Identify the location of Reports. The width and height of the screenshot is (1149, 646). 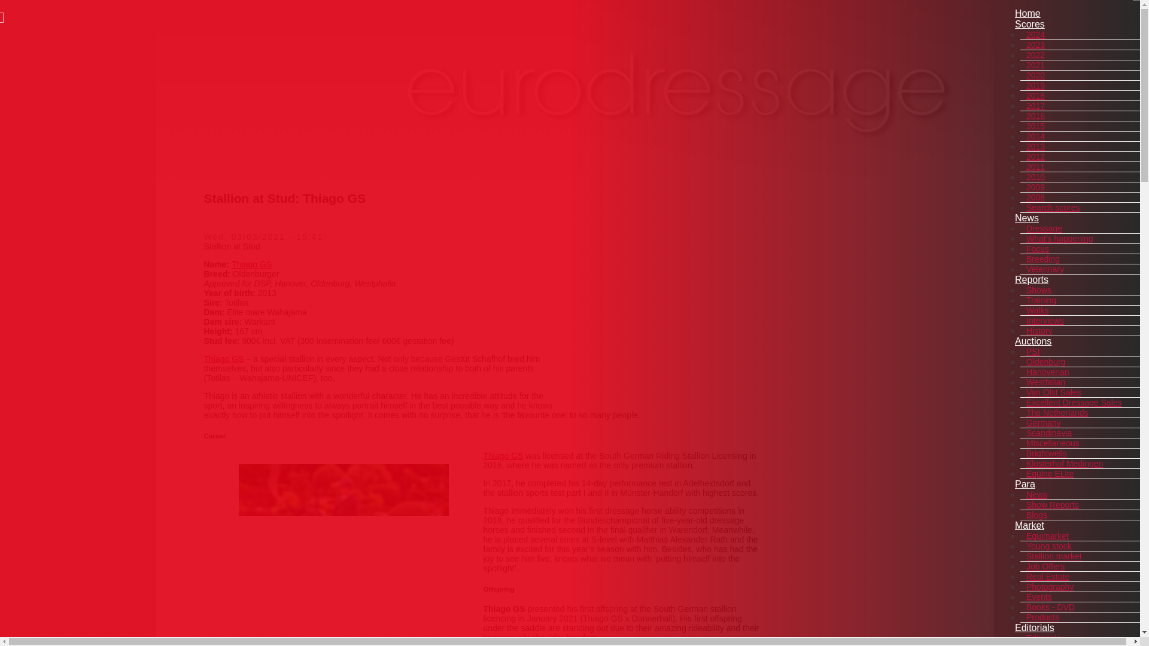
(1032, 280).